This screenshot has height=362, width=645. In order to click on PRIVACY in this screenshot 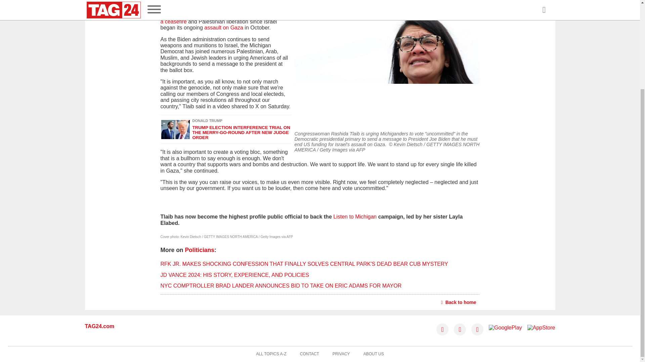, I will do `click(341, 354)`.